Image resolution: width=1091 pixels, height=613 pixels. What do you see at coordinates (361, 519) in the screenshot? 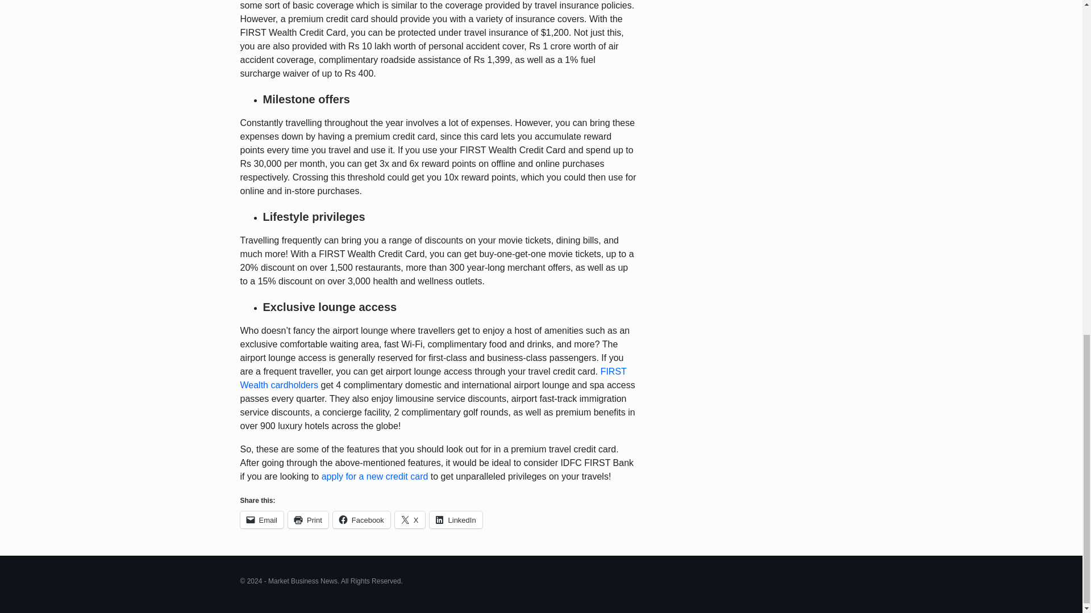
I see `Facebook` at bounding box center [361, 519].